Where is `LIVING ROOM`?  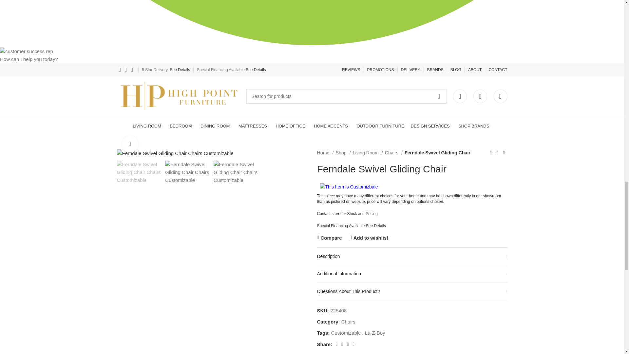
LIVING ROOM is located at coordinates (148, 126).